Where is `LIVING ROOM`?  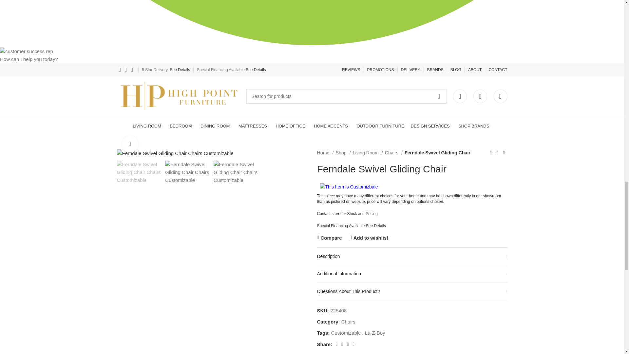
LIVING ROOM is located at coordinates (148, 126).